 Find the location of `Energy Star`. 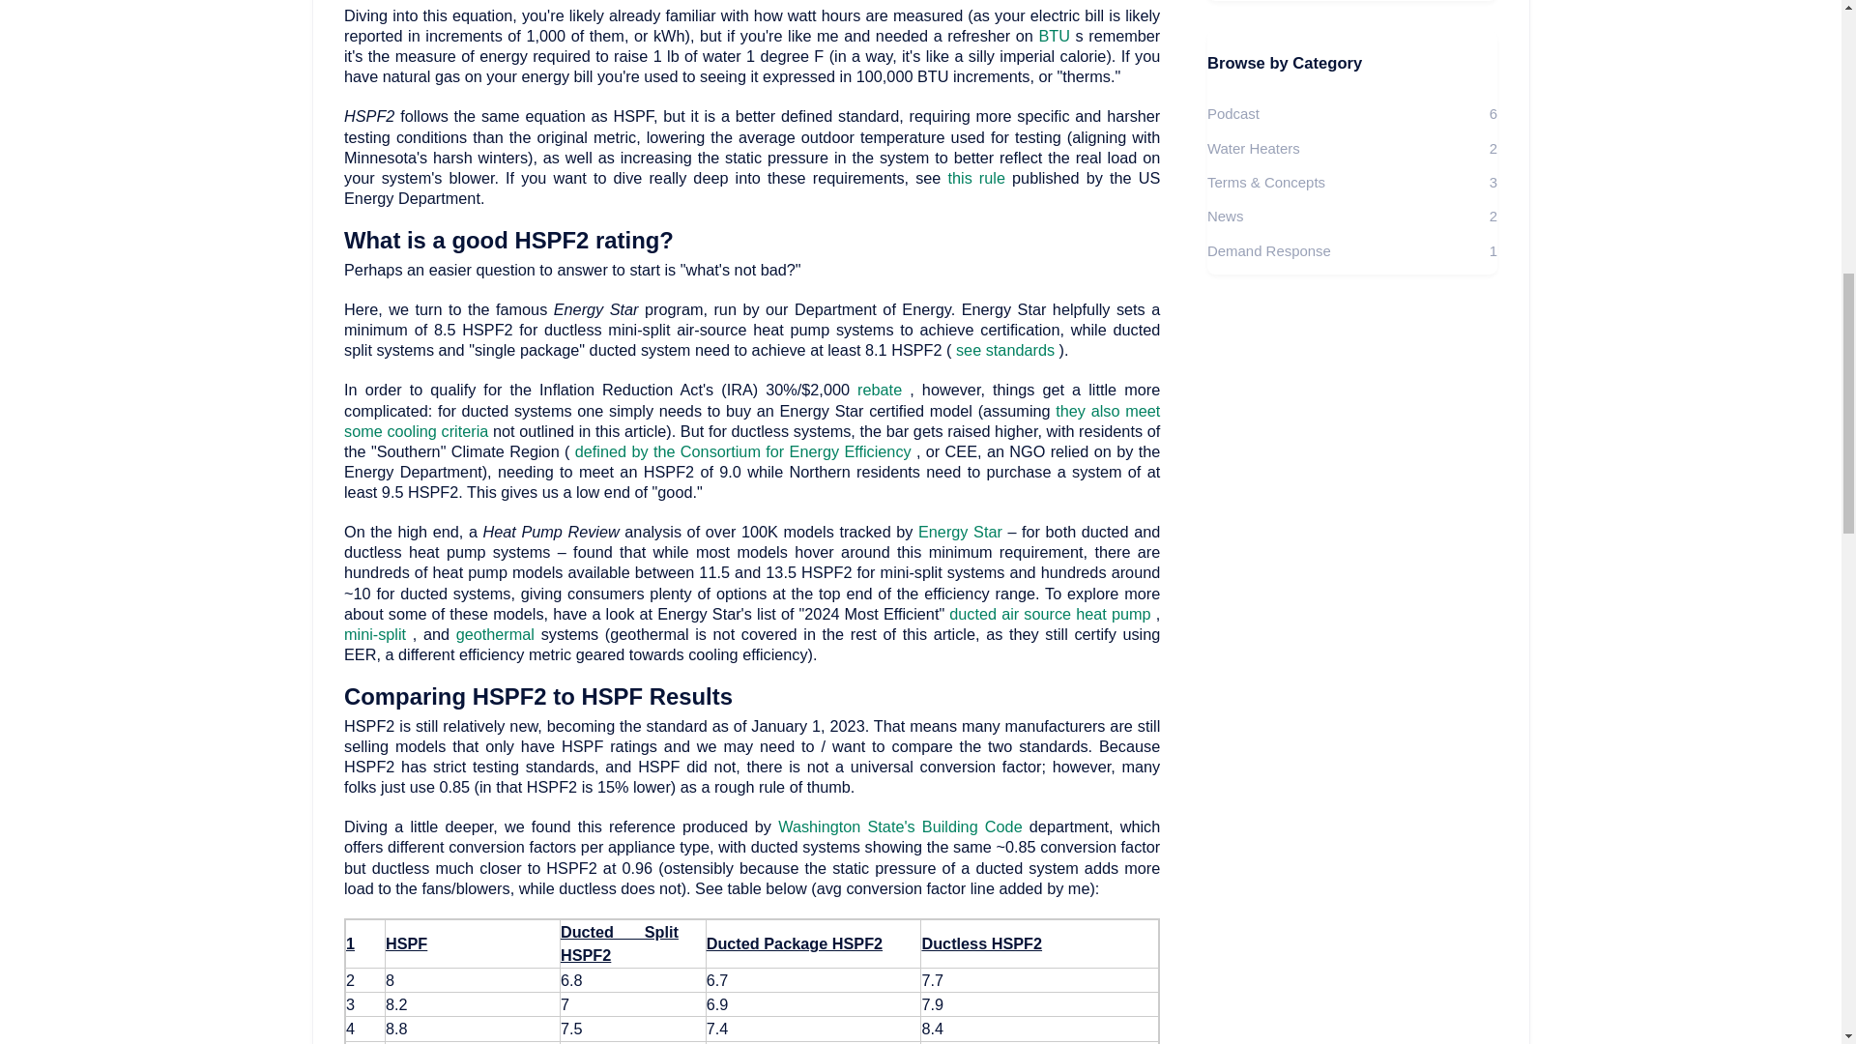

Energy Star is located at coordinates (963, 532).